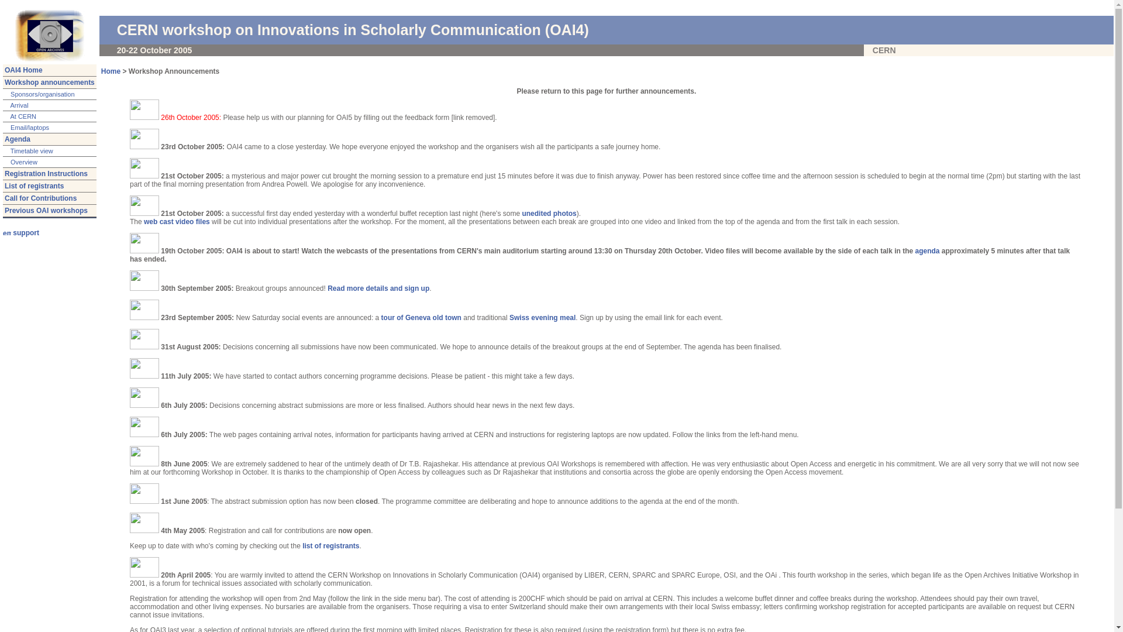 The width and height of the screenshot is (1123, 632). Describe the element at coordinates (542, 318) in the screenshot. I see `Swiss evening meal` at that location.